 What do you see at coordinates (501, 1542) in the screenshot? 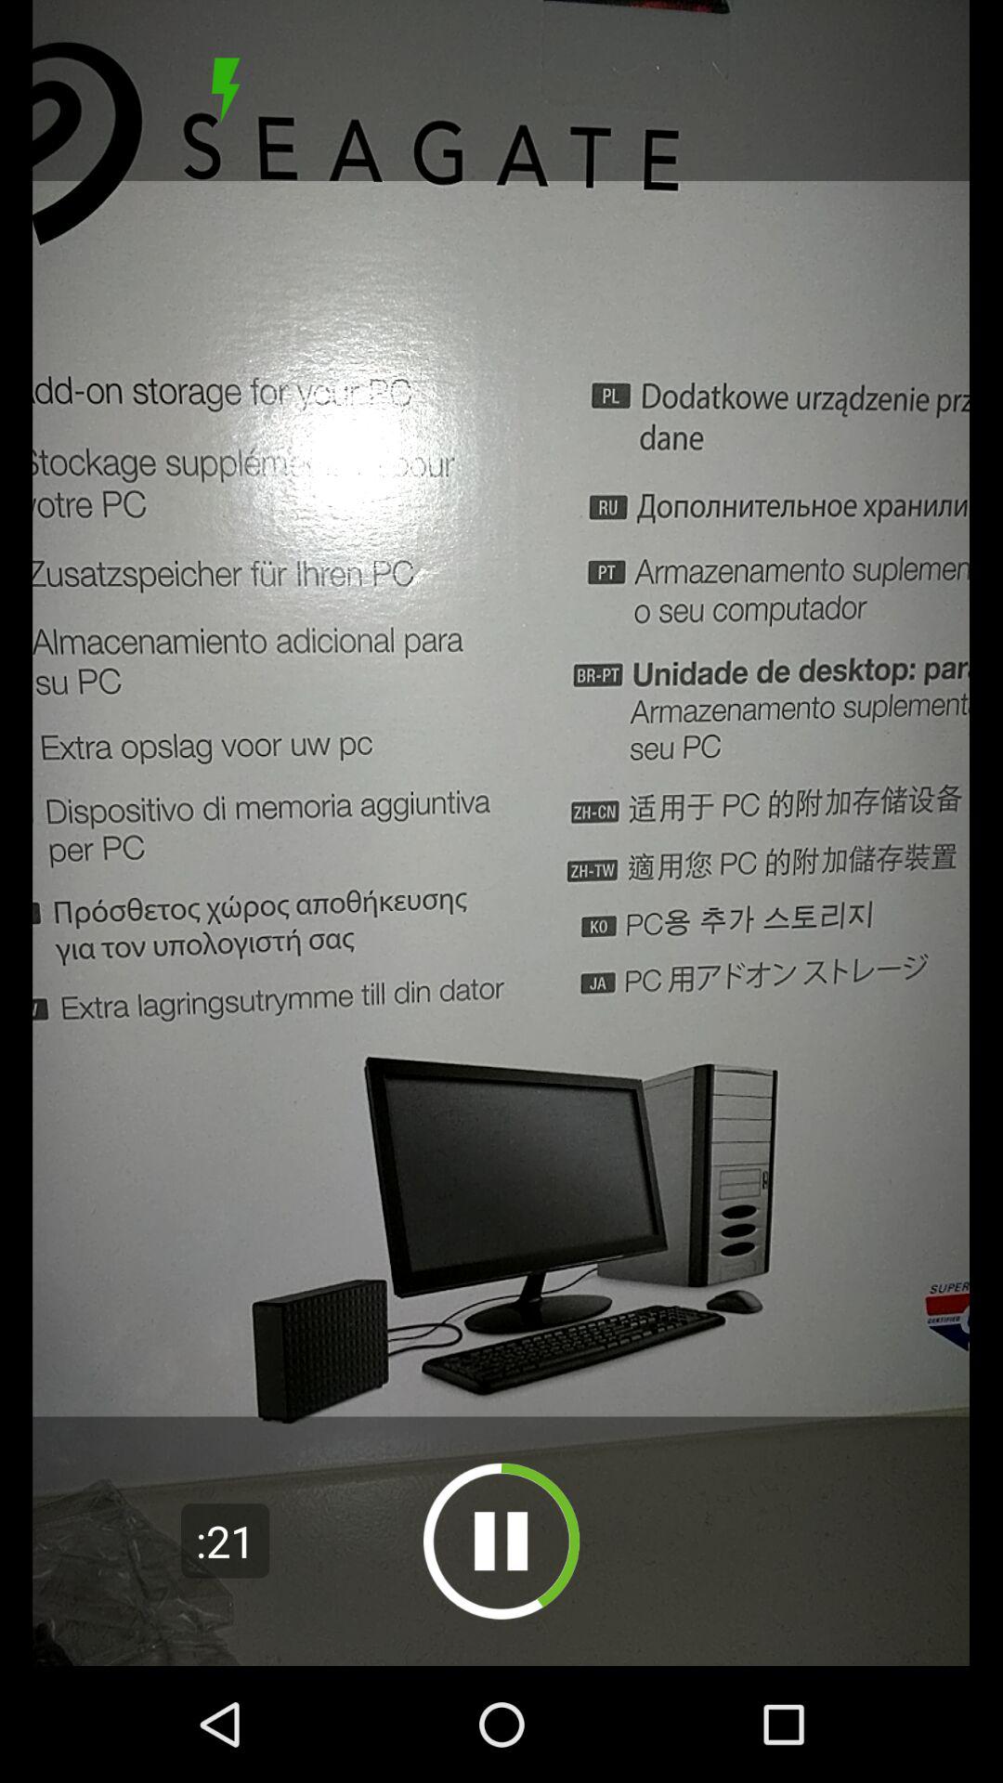
I see `switch autoplay option` at bounding box center [501, 1542].